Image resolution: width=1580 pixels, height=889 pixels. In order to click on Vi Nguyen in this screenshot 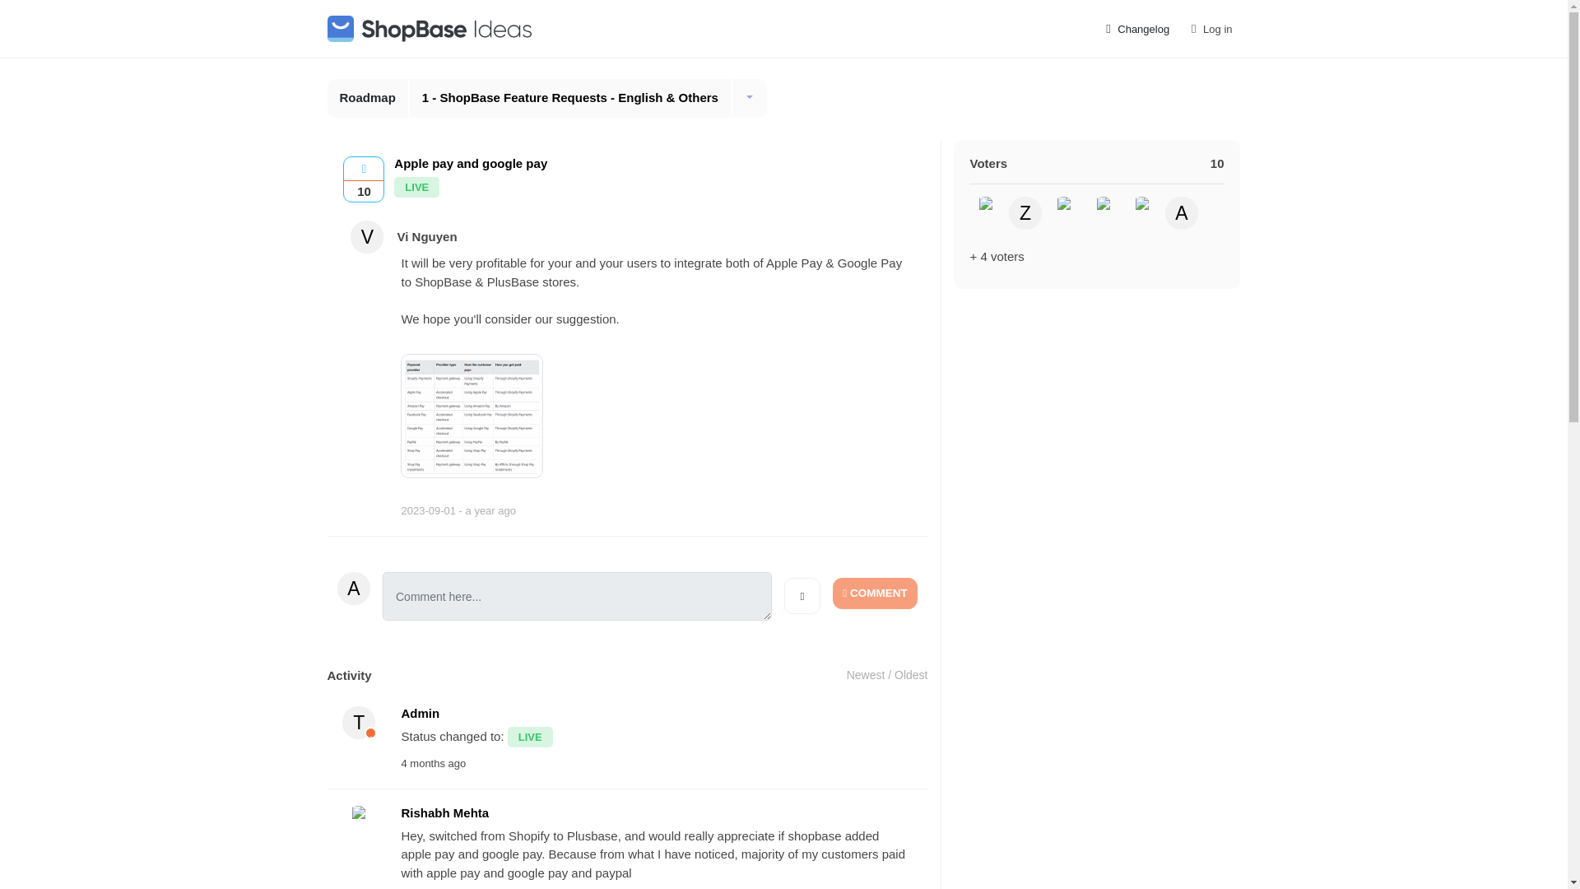, I will do `click(367, 236)`.